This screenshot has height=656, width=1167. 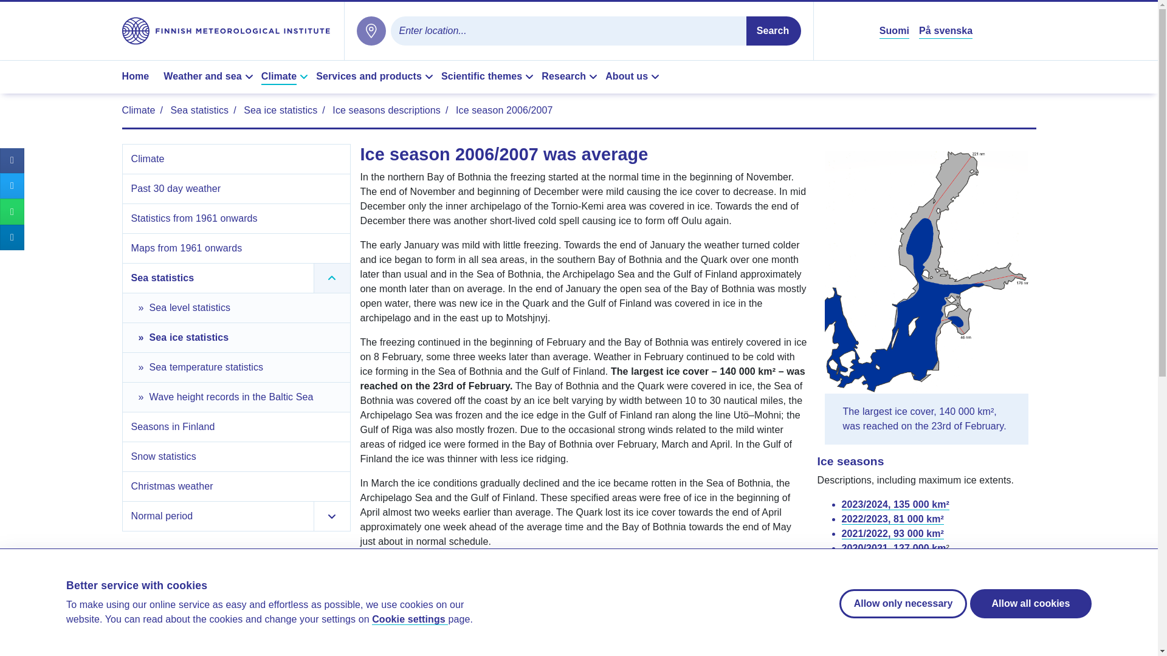 What do you see at coordinates (238, 457) in the screenshot?
I see `Snow statistics` at bounding box center [238, 457].